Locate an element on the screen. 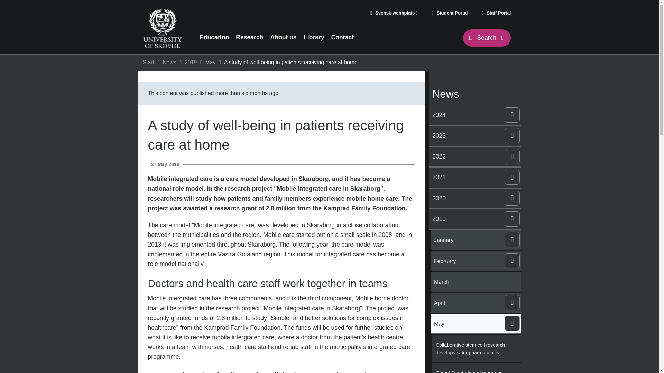 The height and width of the screenshot is (373, 664). Search is located at coordinates (487, 38).